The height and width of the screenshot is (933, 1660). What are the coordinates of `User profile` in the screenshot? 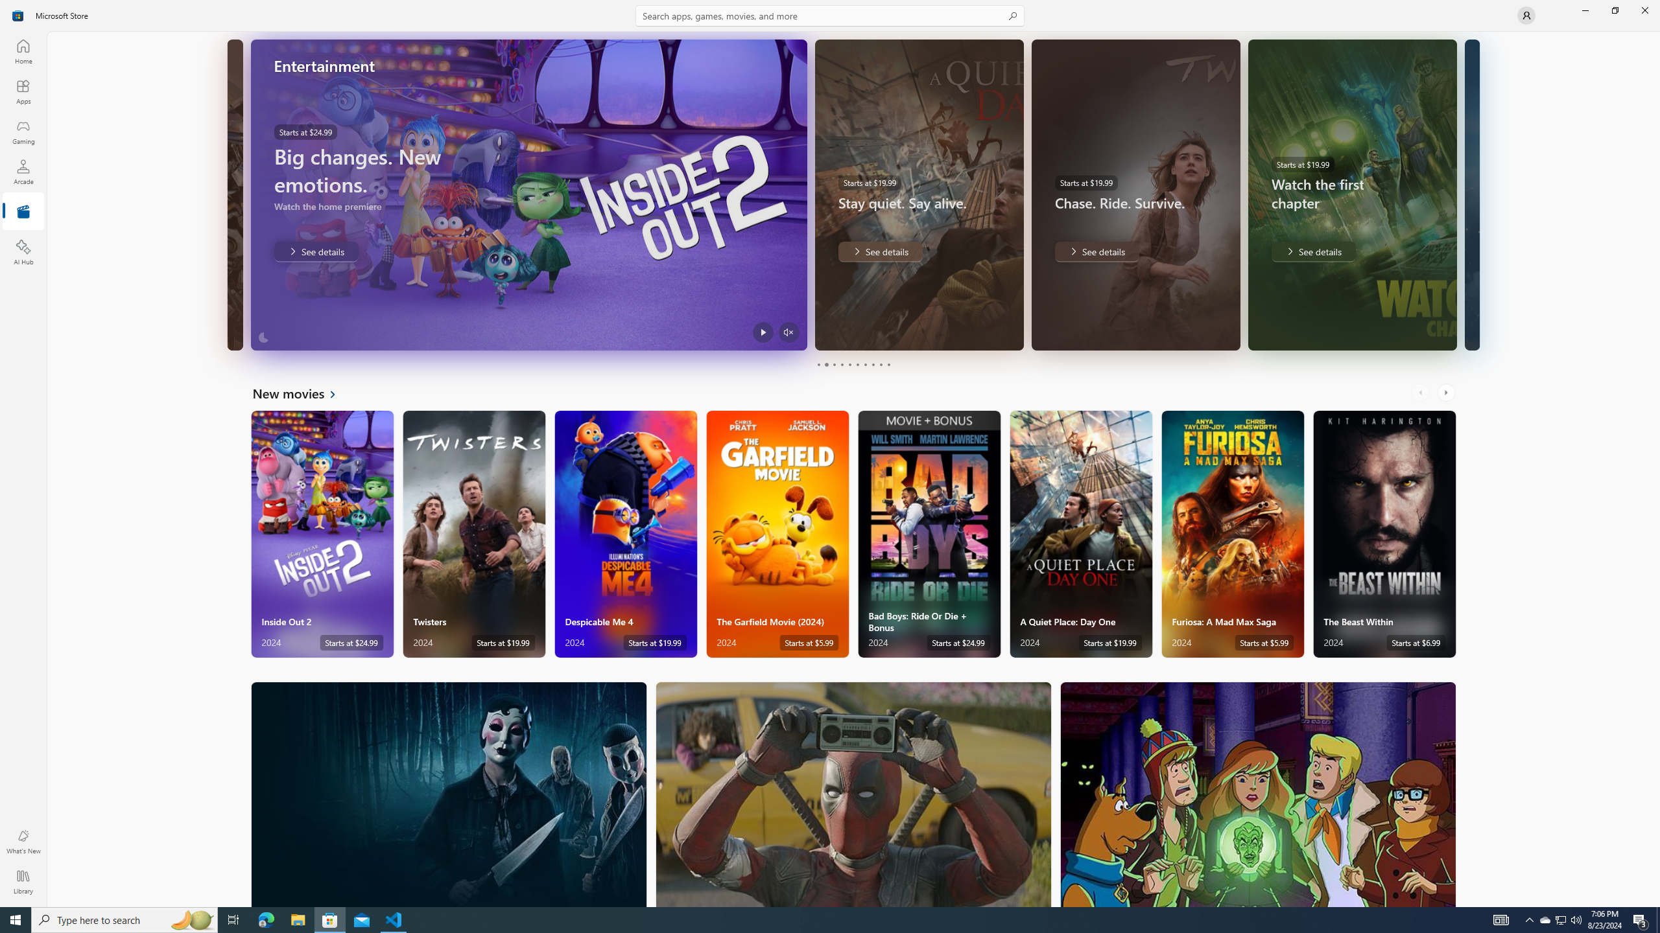 It's located at (1526, 16).